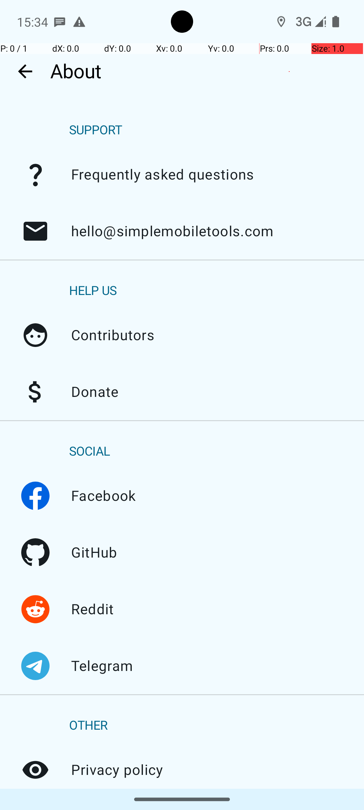 Image resolution: width=364 pixels, height=810 pixels. Describe the element at coordinates (96, 130) in the screenshot. I see `SUPPORT` at that location.